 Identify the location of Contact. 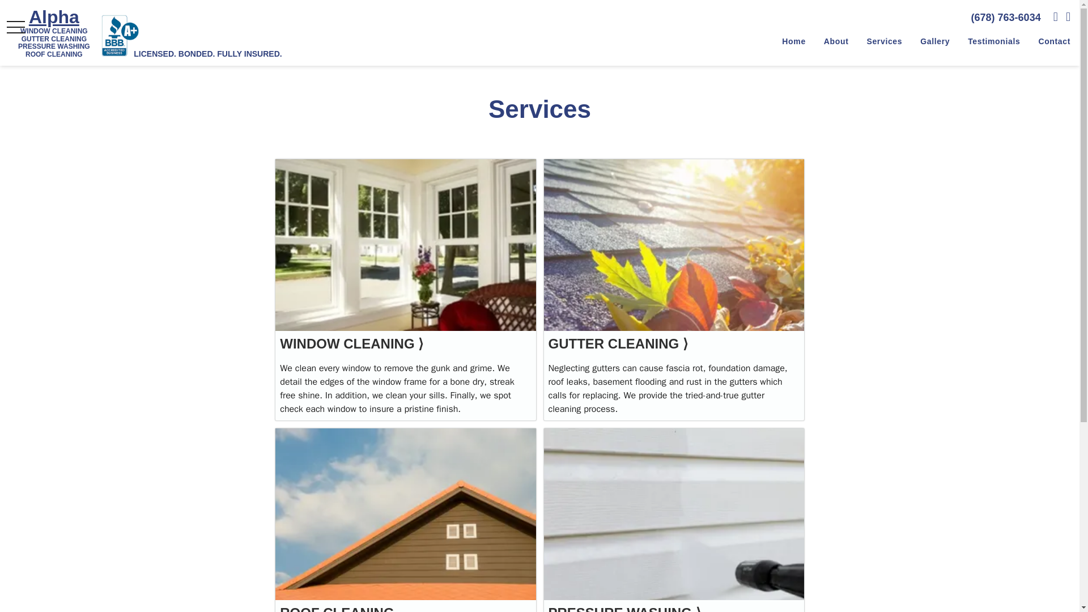
(1054, 42).